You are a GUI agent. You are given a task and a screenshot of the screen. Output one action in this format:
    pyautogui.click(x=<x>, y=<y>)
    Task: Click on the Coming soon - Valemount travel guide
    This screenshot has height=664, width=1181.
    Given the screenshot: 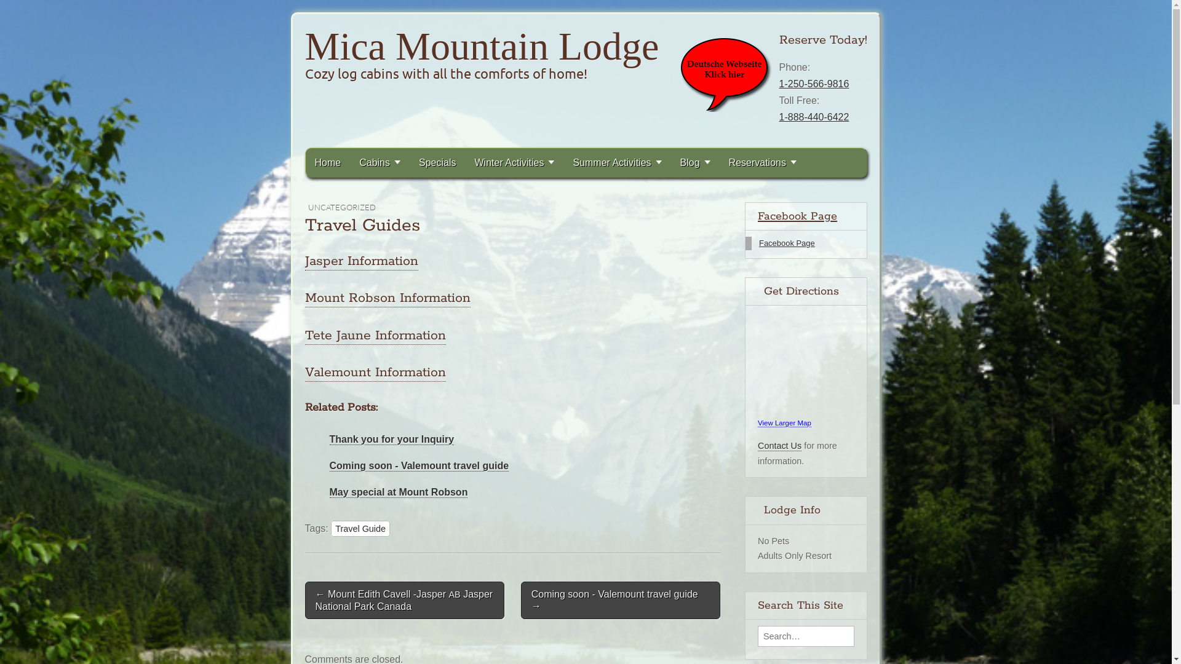 What is the action you would take?
    pyautogui.click(x=420, y=466)
    